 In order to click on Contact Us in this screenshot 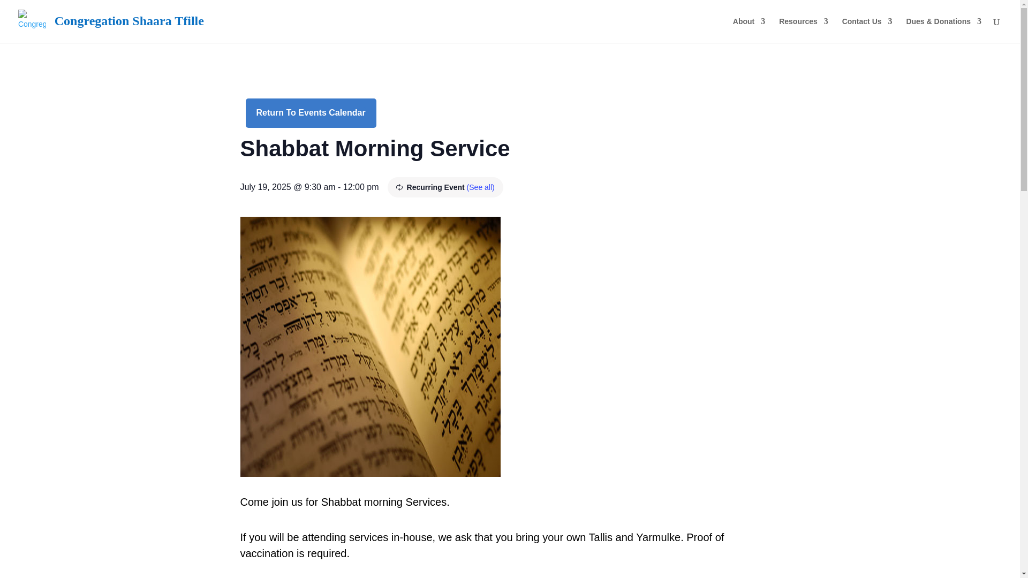, I will do `click(867, 30)`.